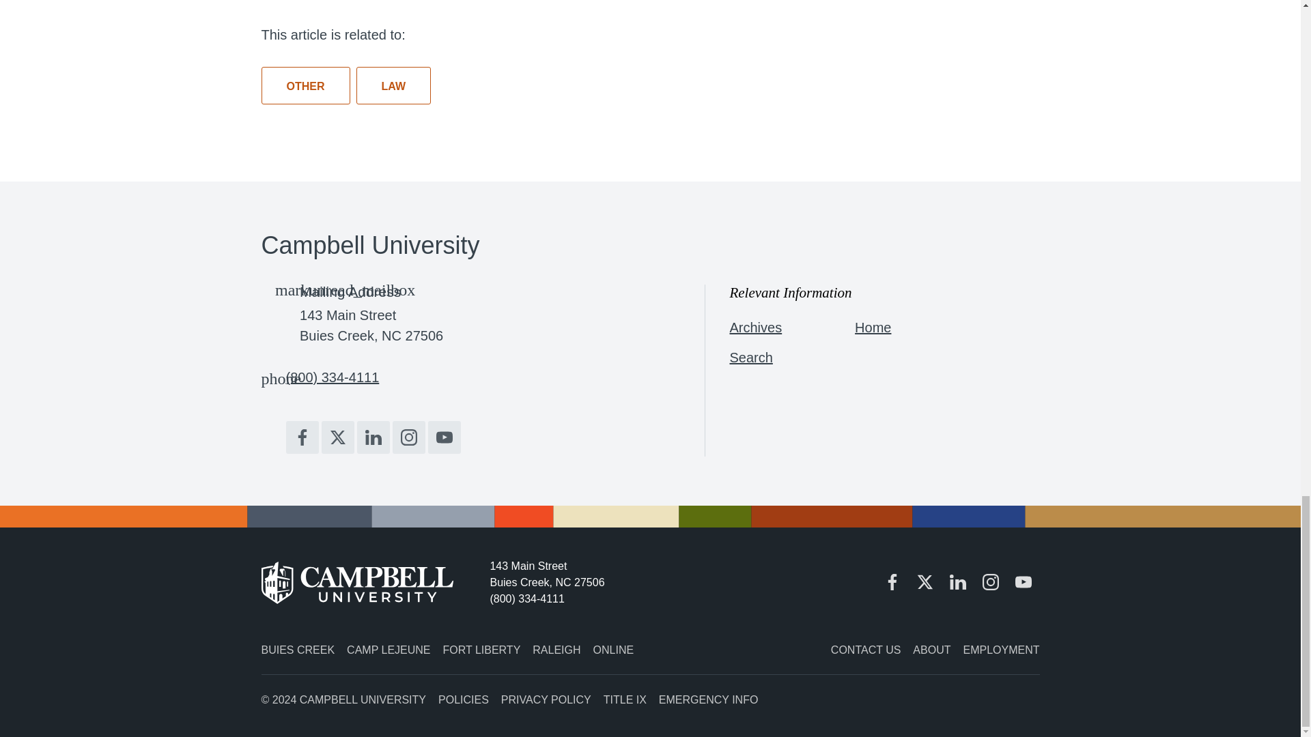  Describe the element at coordinates (305, 86) in the screenshot. I see `OTHER` at that location.